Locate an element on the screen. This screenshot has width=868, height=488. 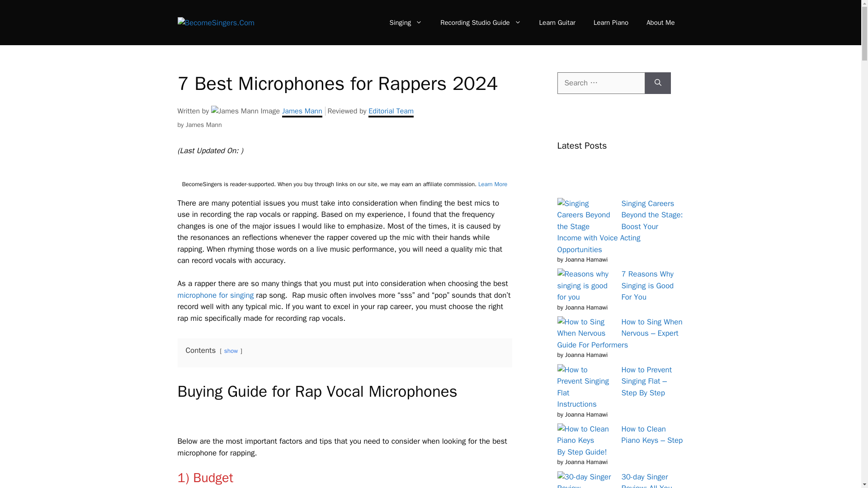
Learn Guitar is located at coordinates (557, 23).